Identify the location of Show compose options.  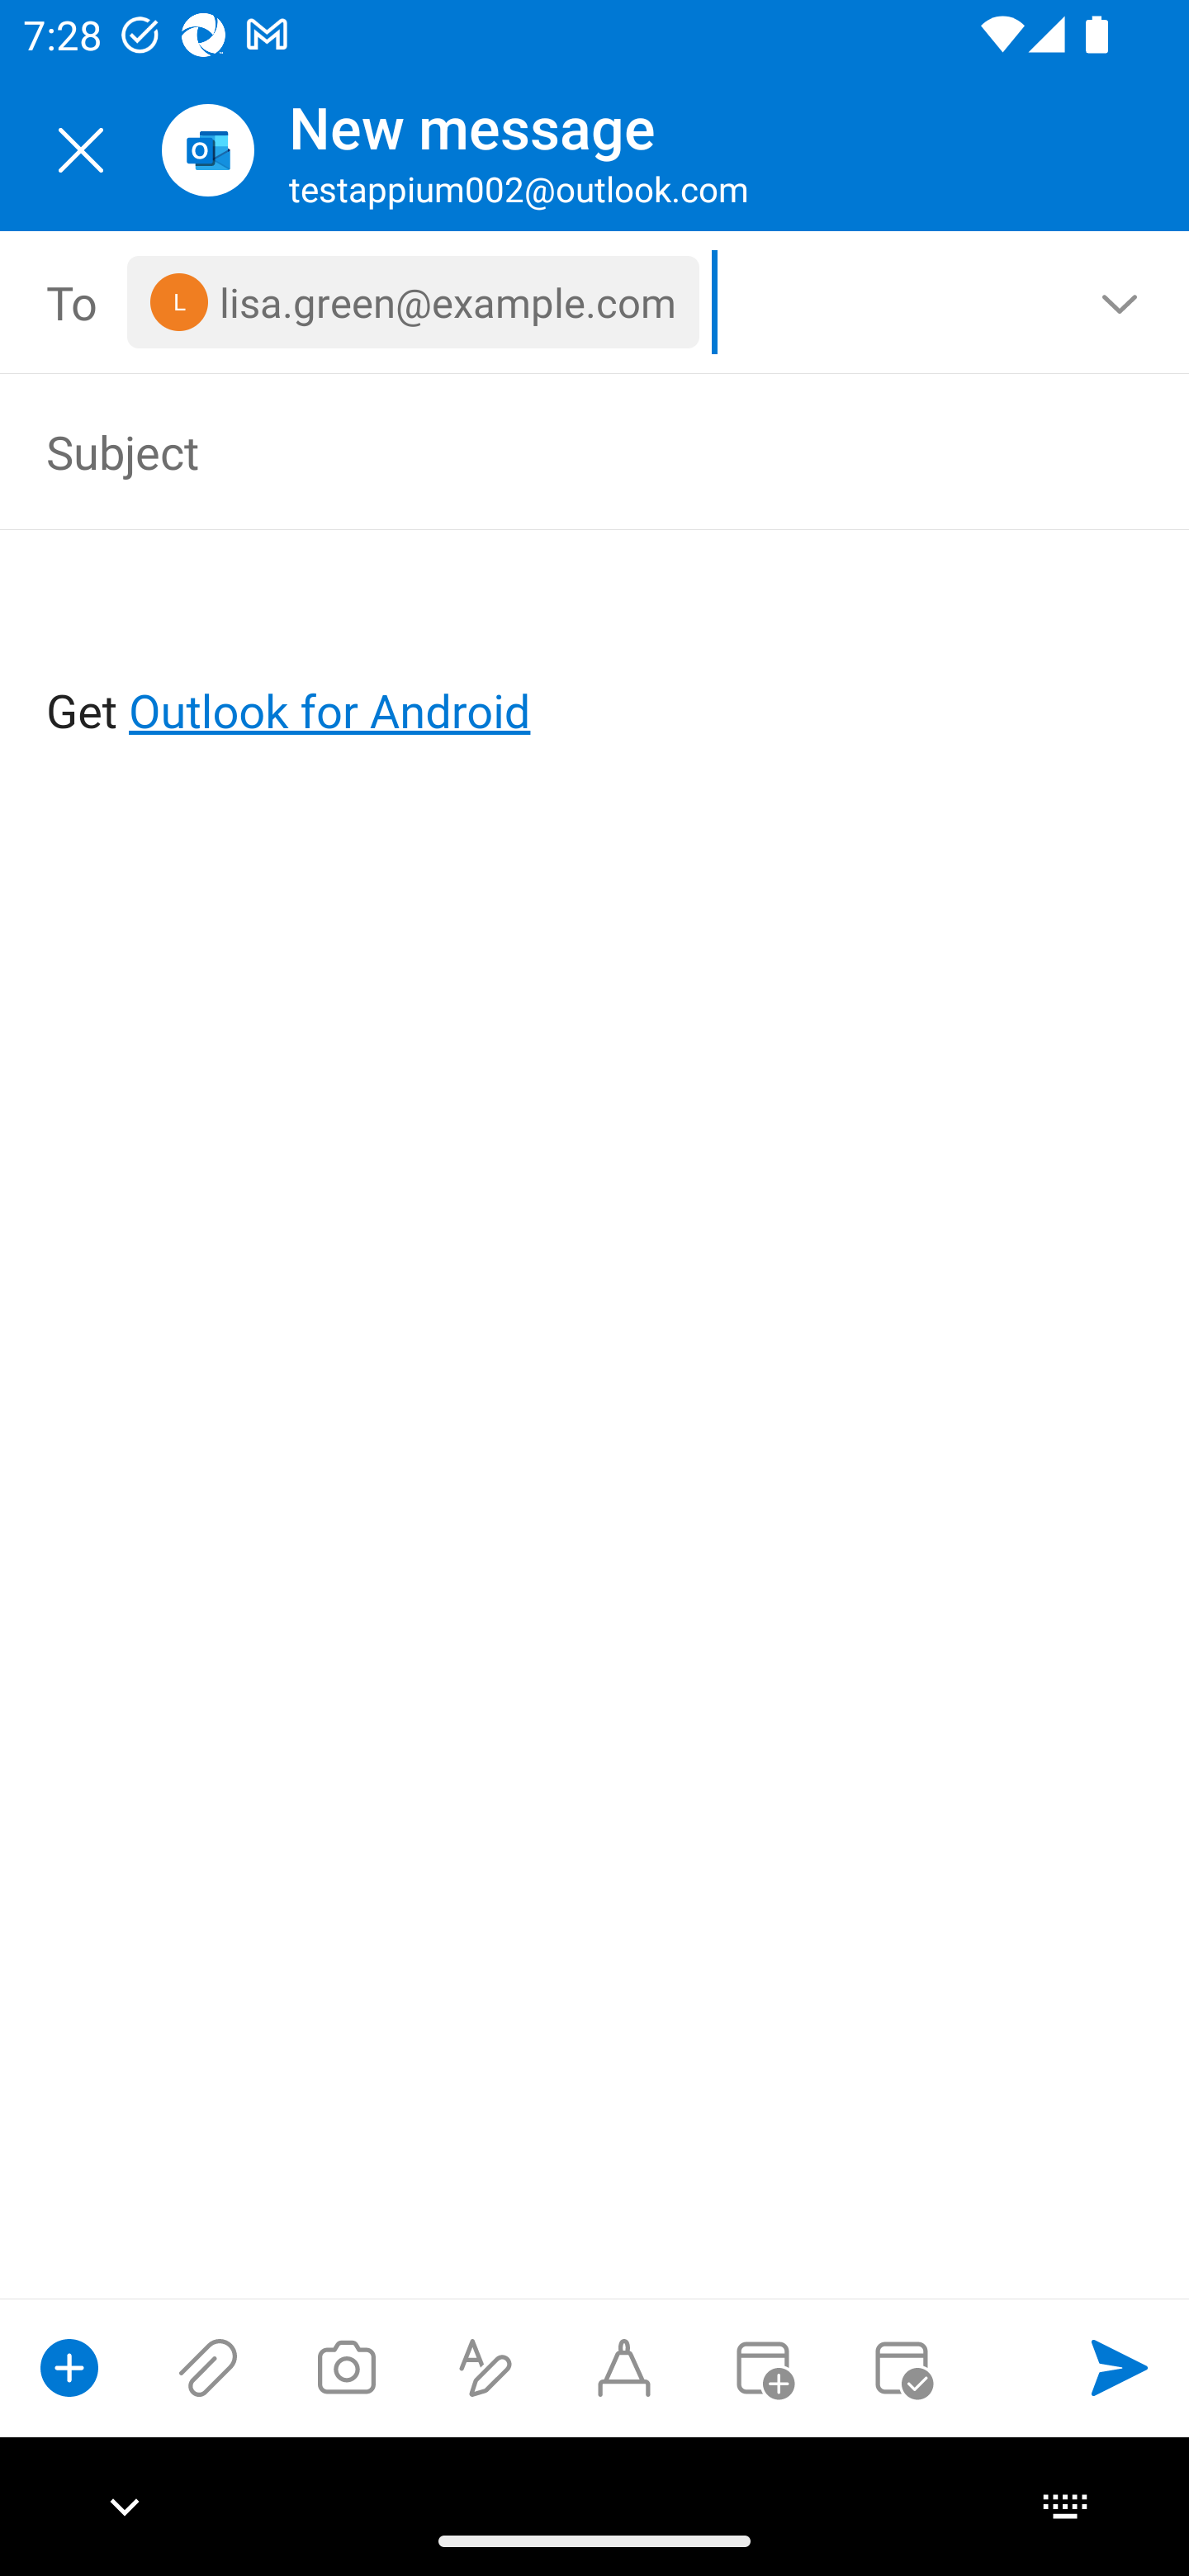
(69, 2367).